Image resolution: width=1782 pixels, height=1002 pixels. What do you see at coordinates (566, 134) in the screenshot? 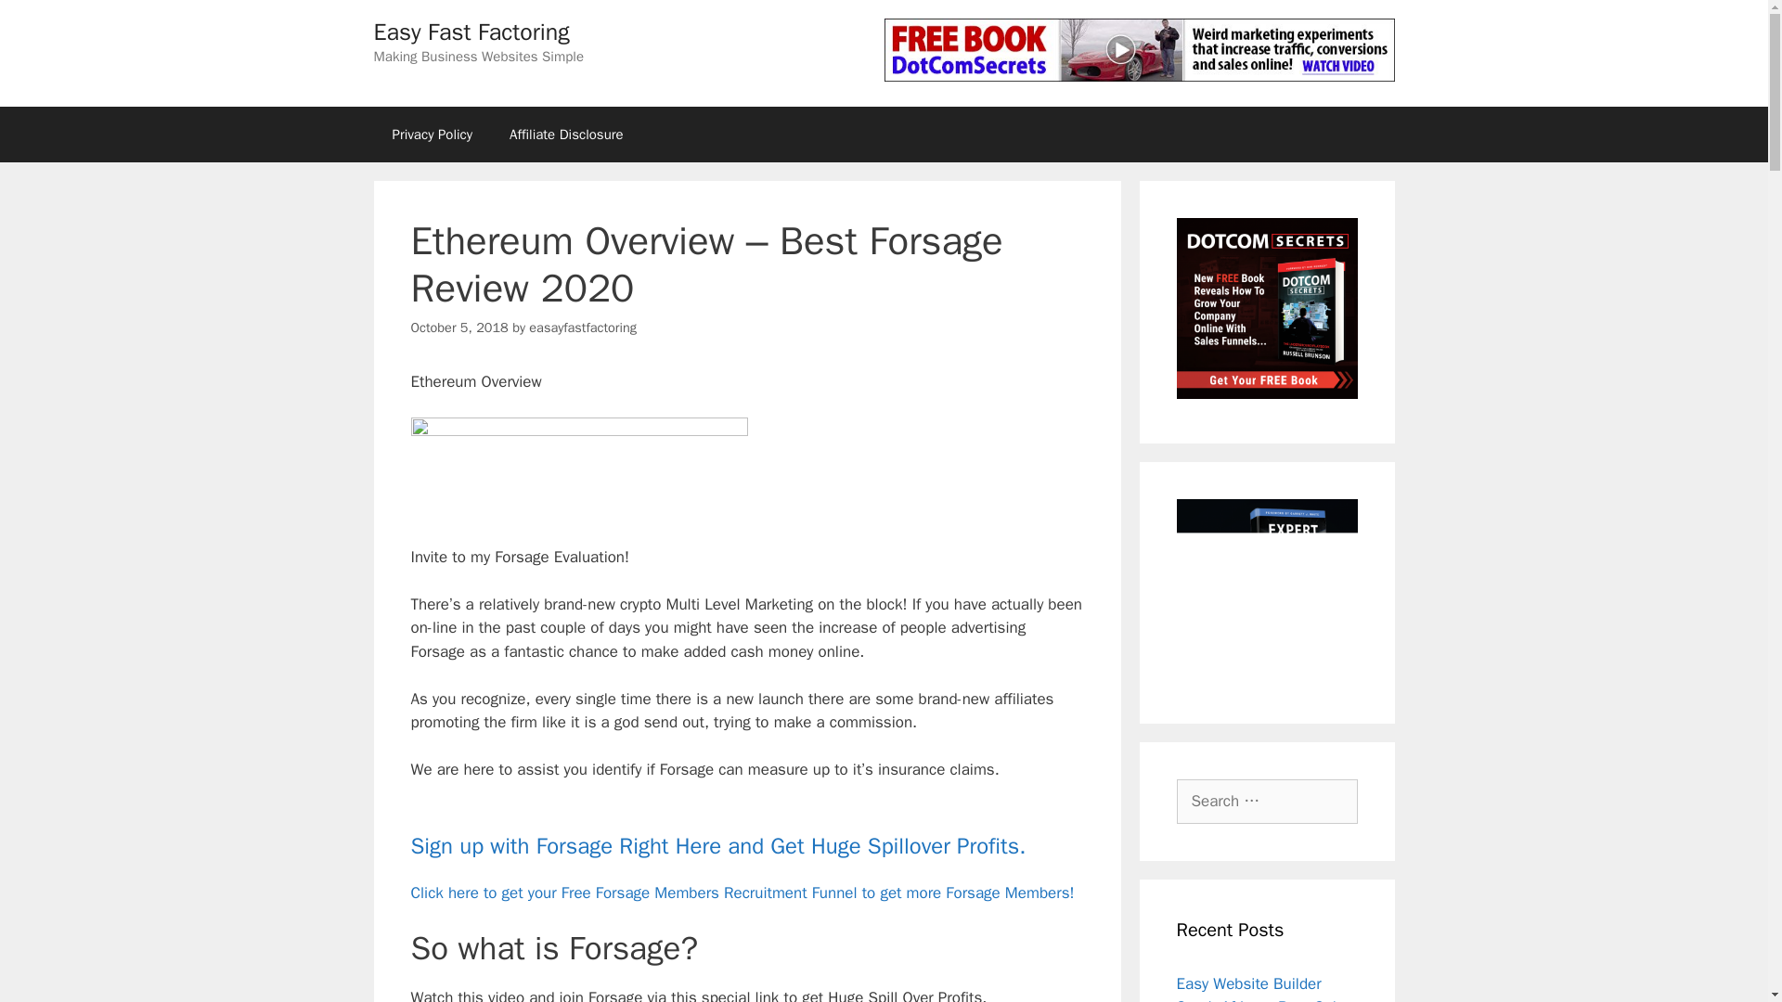
I see `Affiliate Disclosure` at bounding box center [566, 134].